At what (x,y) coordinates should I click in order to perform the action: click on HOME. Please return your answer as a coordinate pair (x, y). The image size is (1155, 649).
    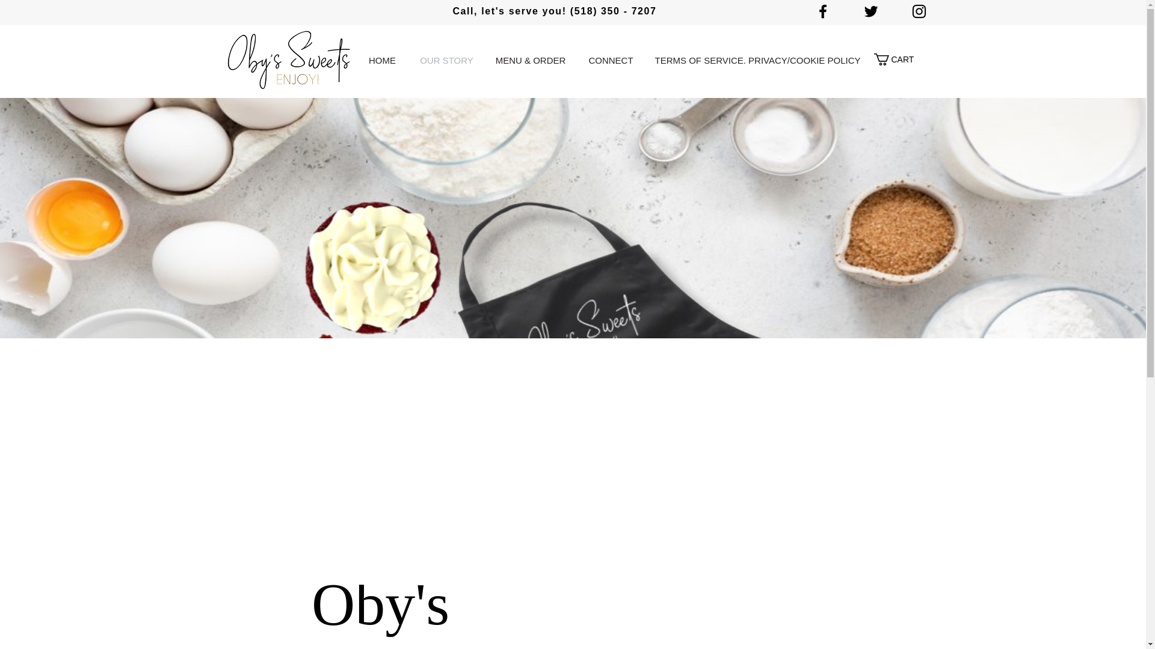
    Looking at the image, I should click on (381, 60).